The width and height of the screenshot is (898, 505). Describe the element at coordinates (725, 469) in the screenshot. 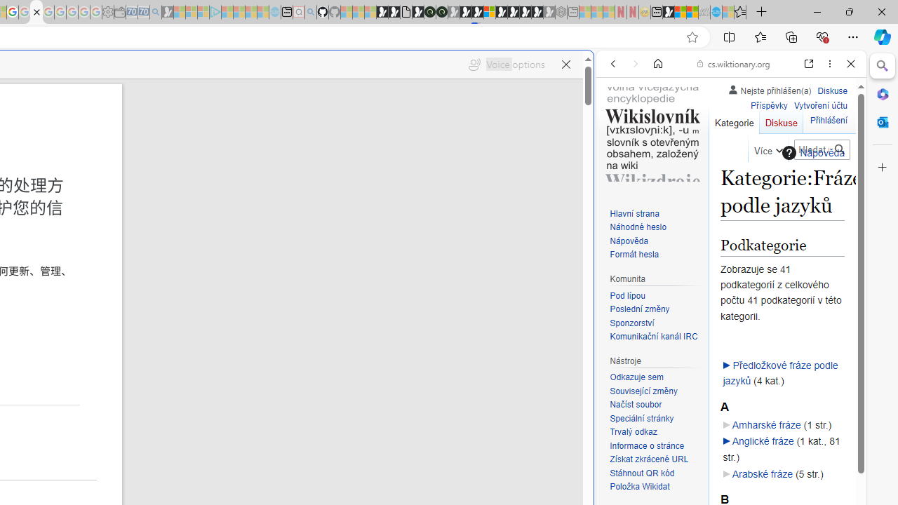

I see `Wiktionary` at that location.